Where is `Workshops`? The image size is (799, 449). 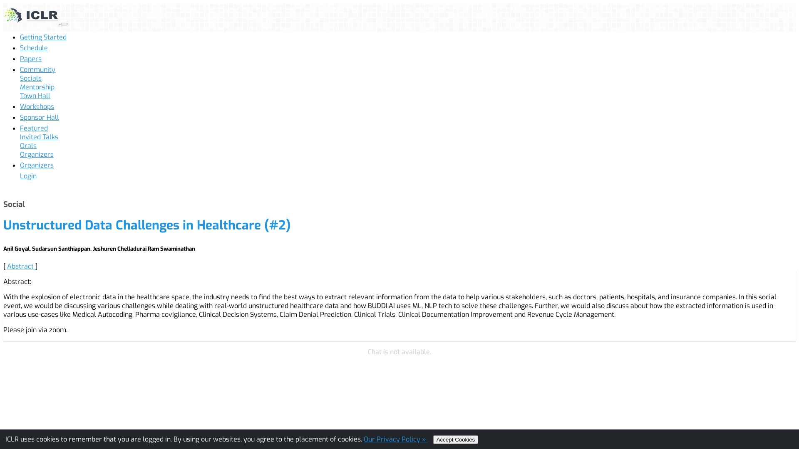
Workshops is located at coordinates (37, 106).